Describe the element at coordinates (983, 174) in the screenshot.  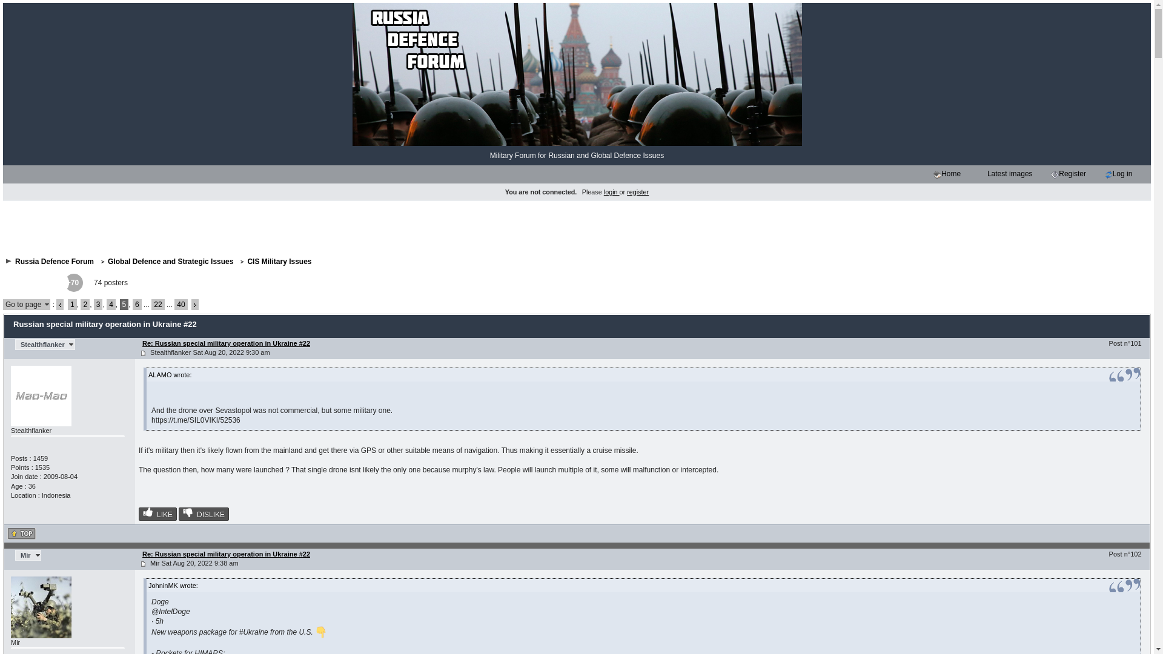
I see `Latest images` at that location.